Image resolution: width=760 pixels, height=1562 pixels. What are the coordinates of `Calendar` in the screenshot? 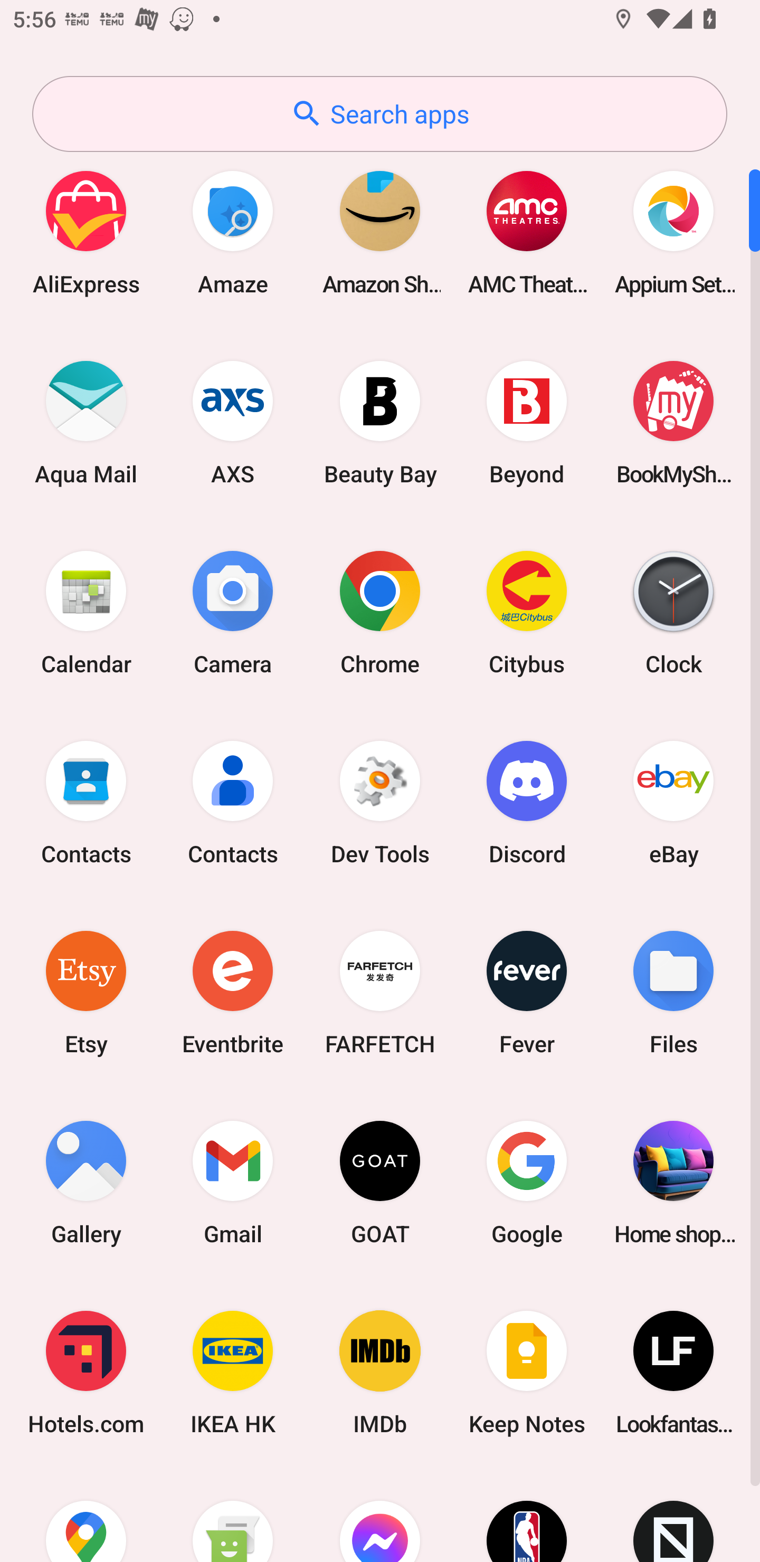 It's located at (86, 612).